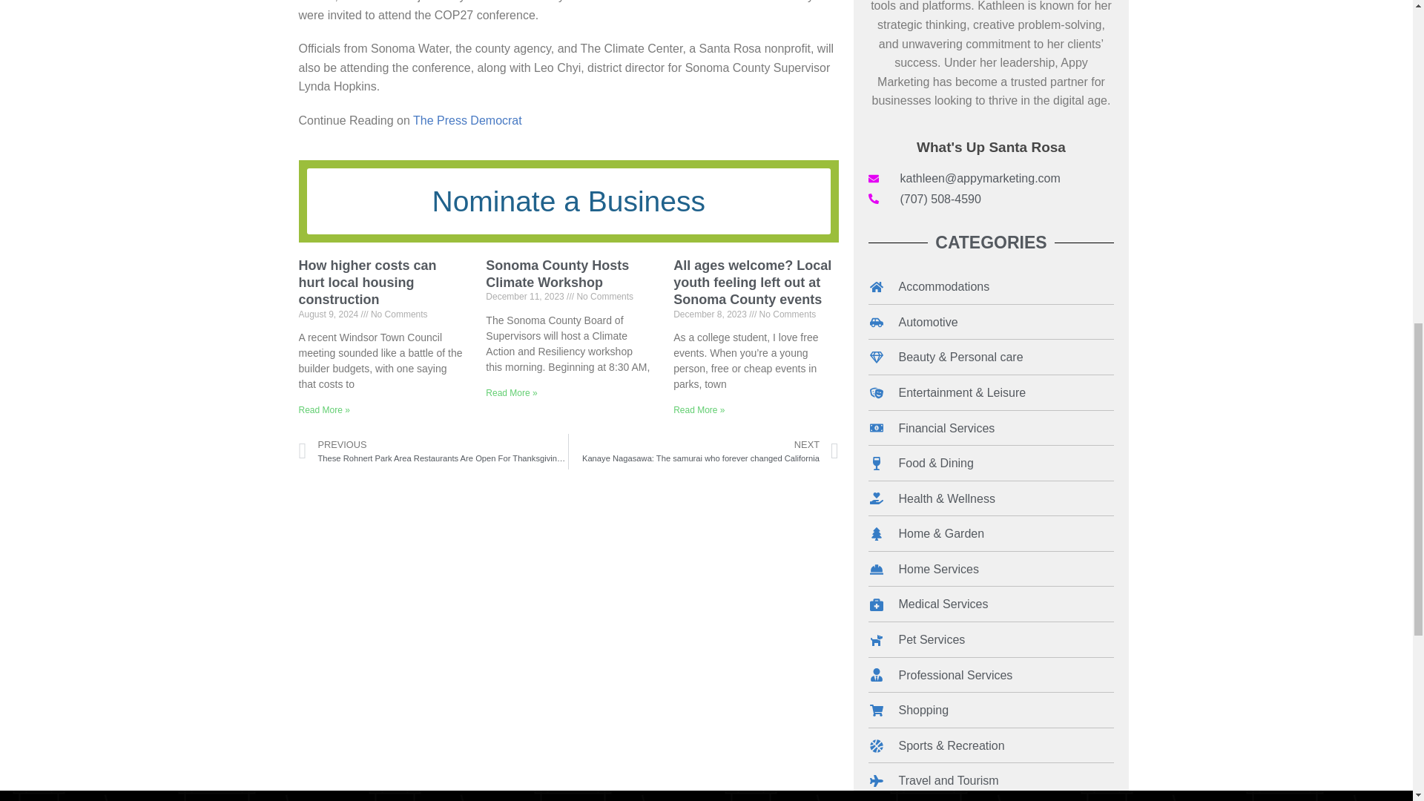 The height and width of the screenshot is (801, 1424). I want to click on Sonoma County Hosts Climate Workshop, so click(557, 273).